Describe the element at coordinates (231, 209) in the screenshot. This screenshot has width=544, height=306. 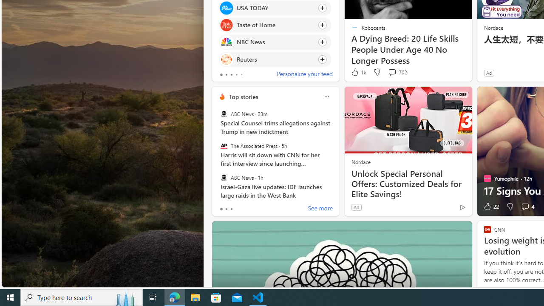
I see `tab-2` at that location.